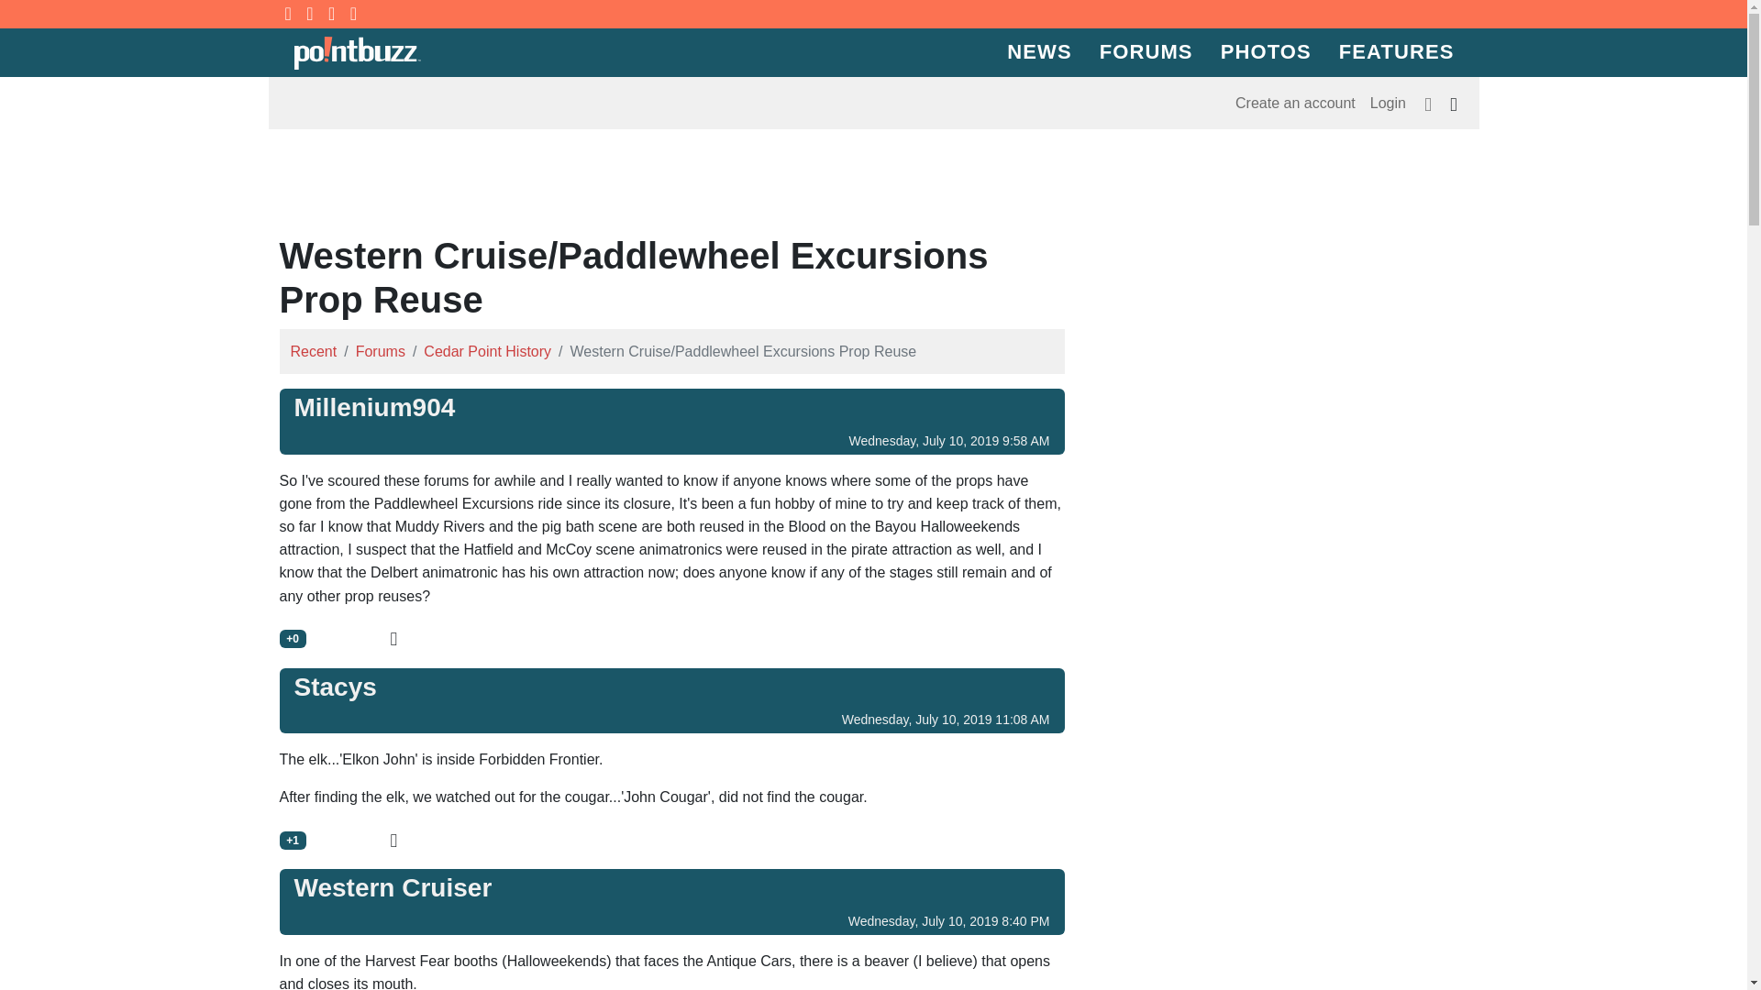  Describe the element at coordinates (487, 351) in the screenshot. I see `Cedar Point History` at that location.